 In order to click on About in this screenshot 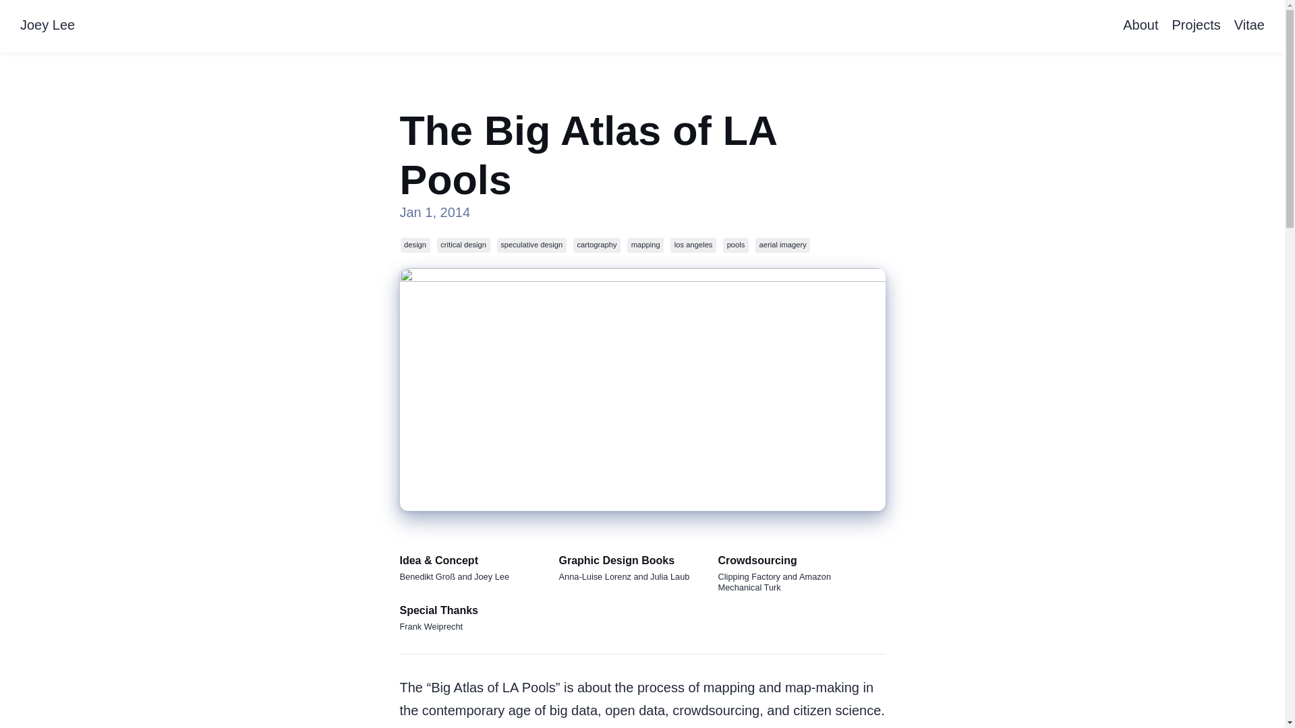, I will do `click(1140, 26)`.